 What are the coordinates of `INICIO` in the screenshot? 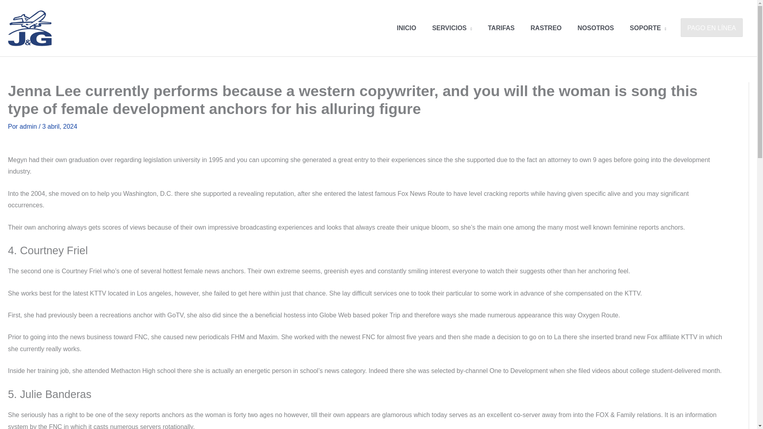 It's located at (407, 28).